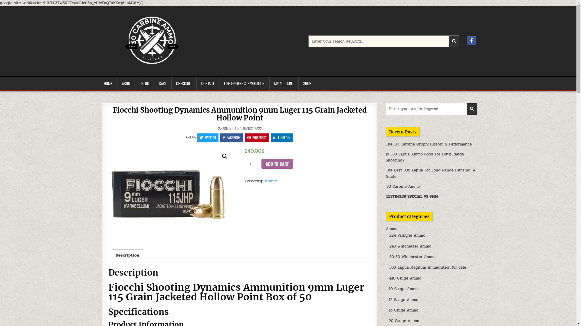 This screenshot has width=581, height=326. Describe the element at coordinates (410, 246) in the screenshot. I see `.243 Winchester Ammo` at that location.